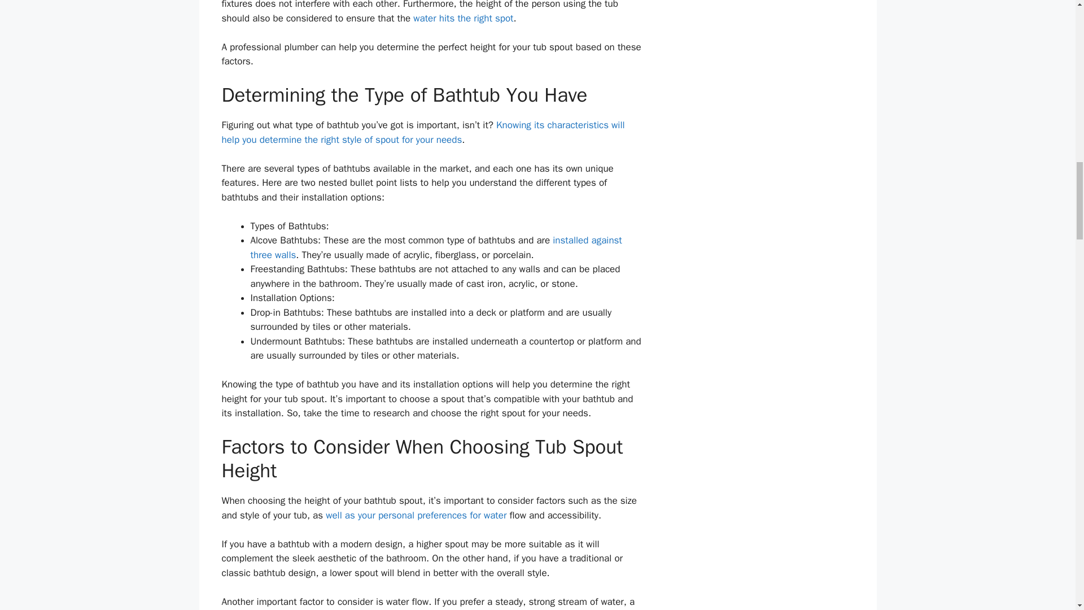 Image resolution: width=1084 pixels, height=610 pixels. I want to click on installed against three walls, so click(436, 247).